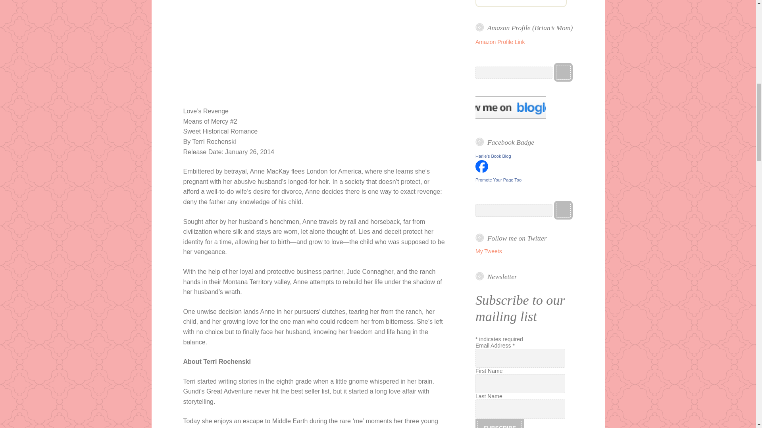 This screenshot has width=762, height=428. Describe the element at coordinates (511, 117) in the screenshot. I see `Follow Harlie's Books on Bloglovin` at that location.